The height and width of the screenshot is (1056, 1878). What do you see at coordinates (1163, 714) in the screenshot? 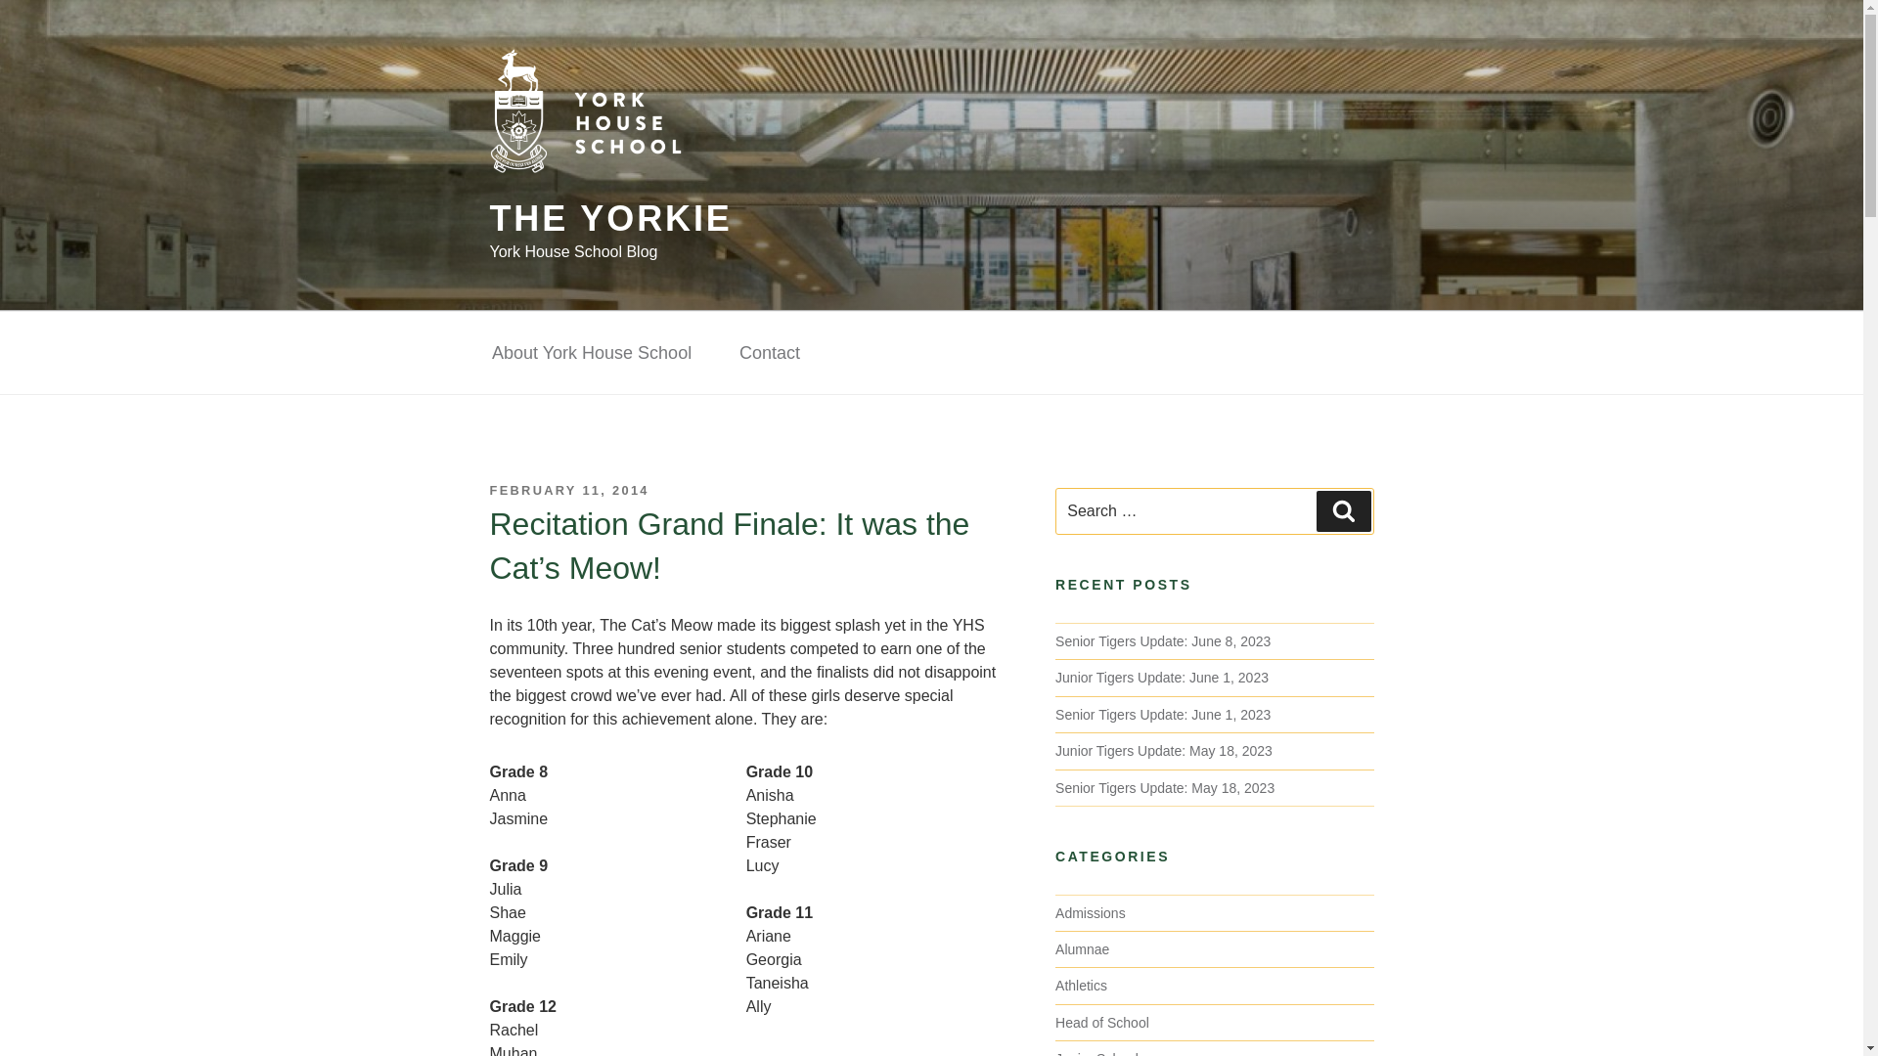
I see `Senior Tigers Update: June 1, 2023` at bounding box center [1163, 714].